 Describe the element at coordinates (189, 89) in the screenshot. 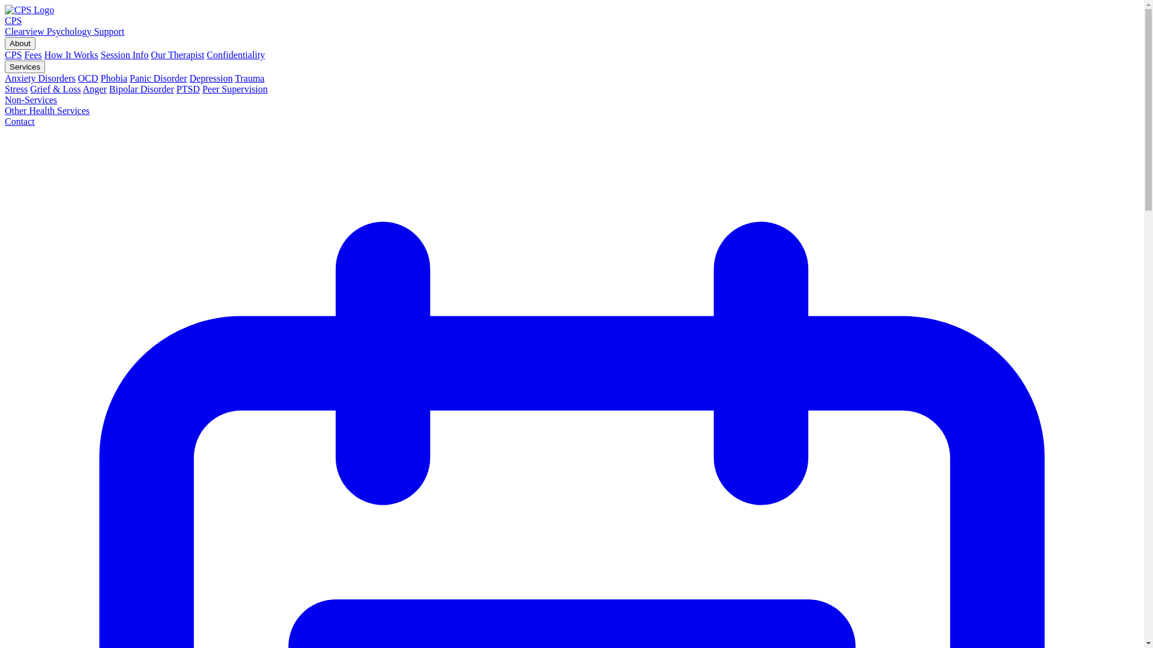

I see `PTSD` at that location.